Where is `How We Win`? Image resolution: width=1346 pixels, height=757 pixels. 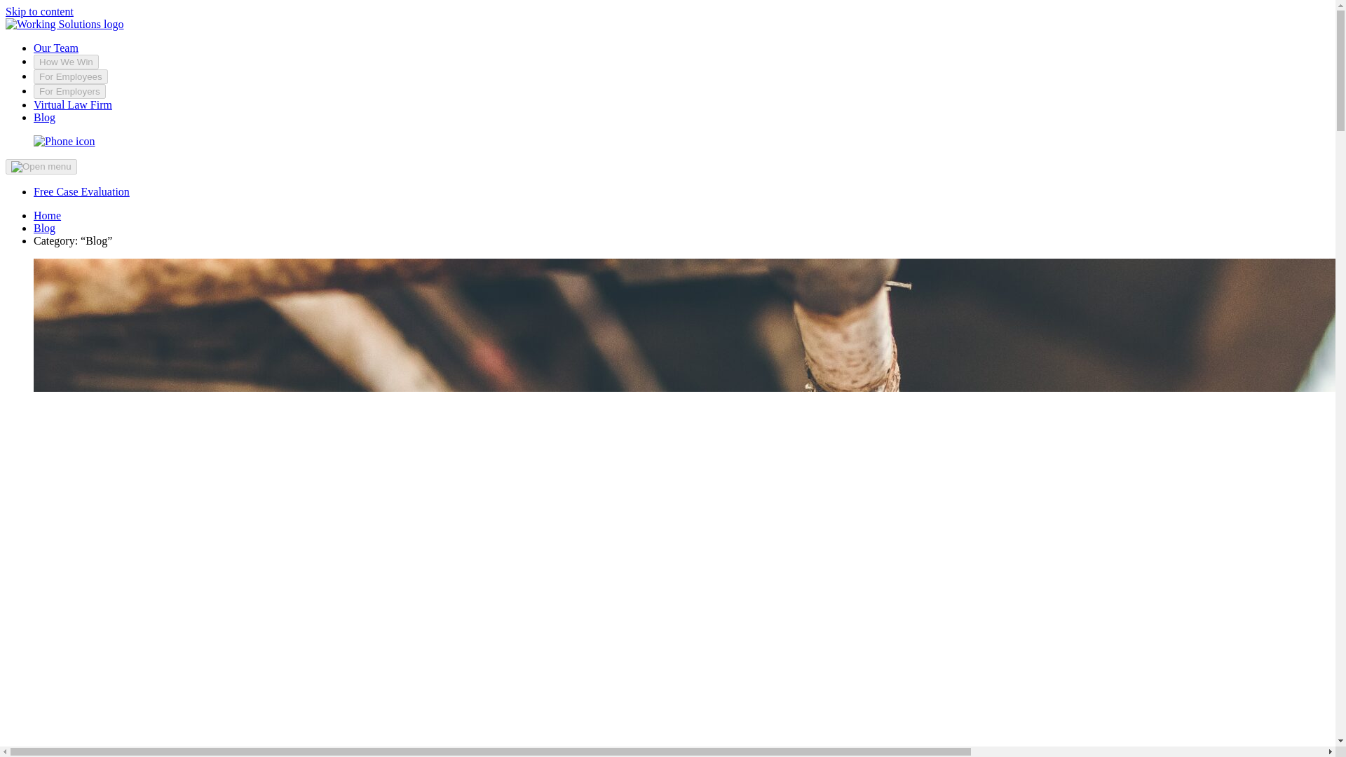 How We Win is located at coordinates (66, 62).